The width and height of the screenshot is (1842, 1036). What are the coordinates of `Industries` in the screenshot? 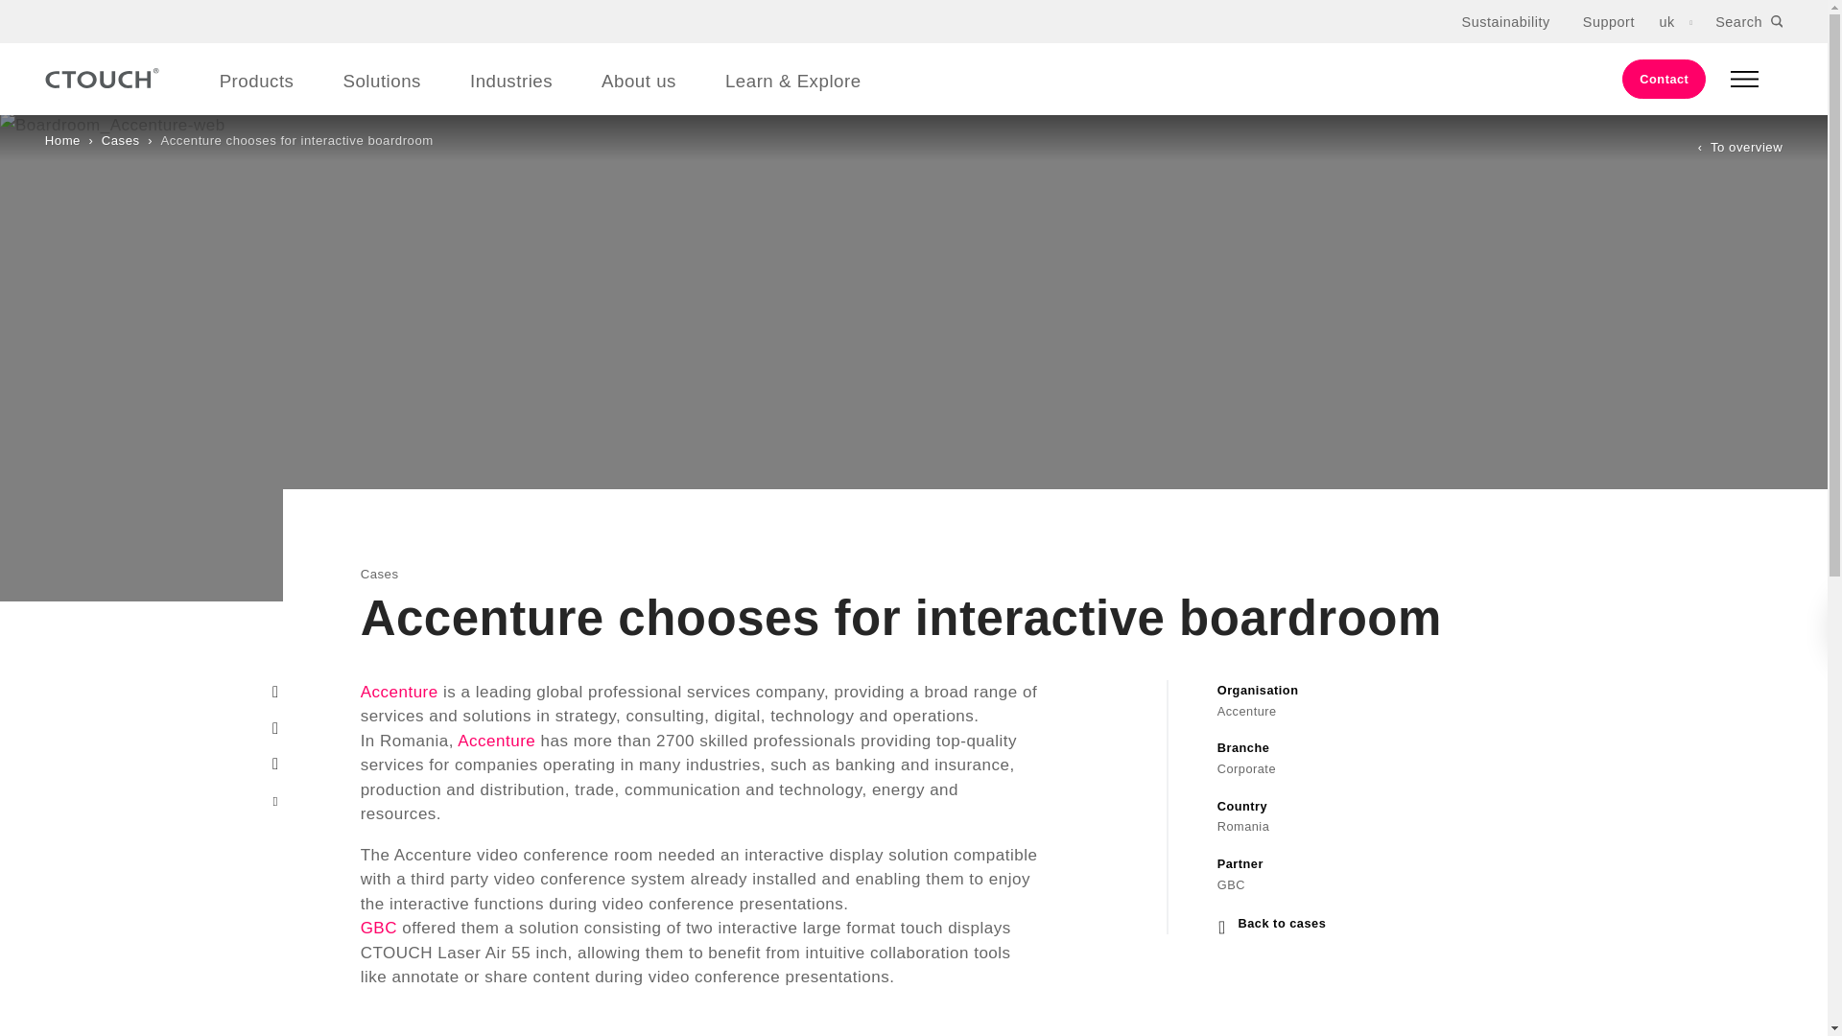 It's located at (510, 81).